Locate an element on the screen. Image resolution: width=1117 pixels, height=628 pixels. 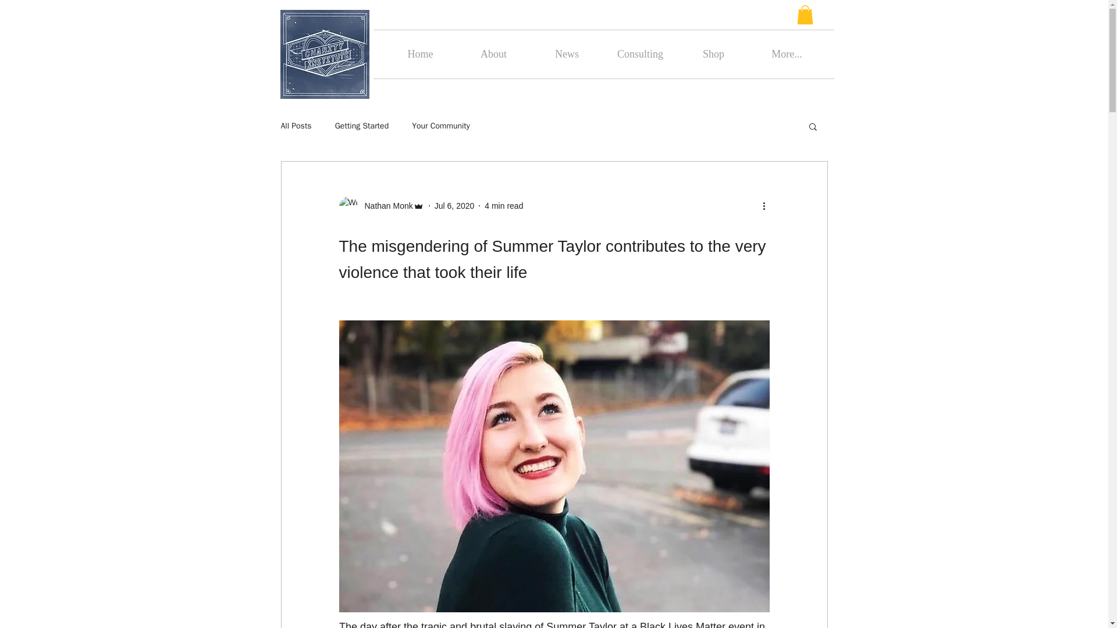
About is located at coordinates (493, 54).